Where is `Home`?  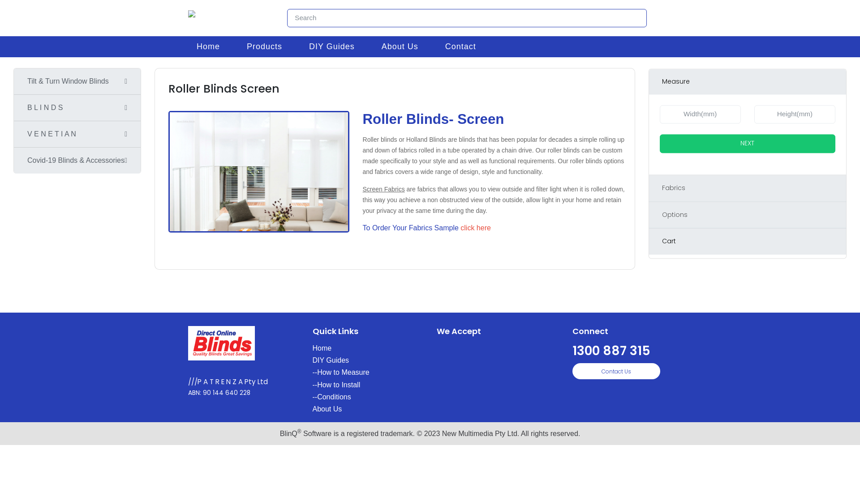
Home is located at coordinates (322, 348).